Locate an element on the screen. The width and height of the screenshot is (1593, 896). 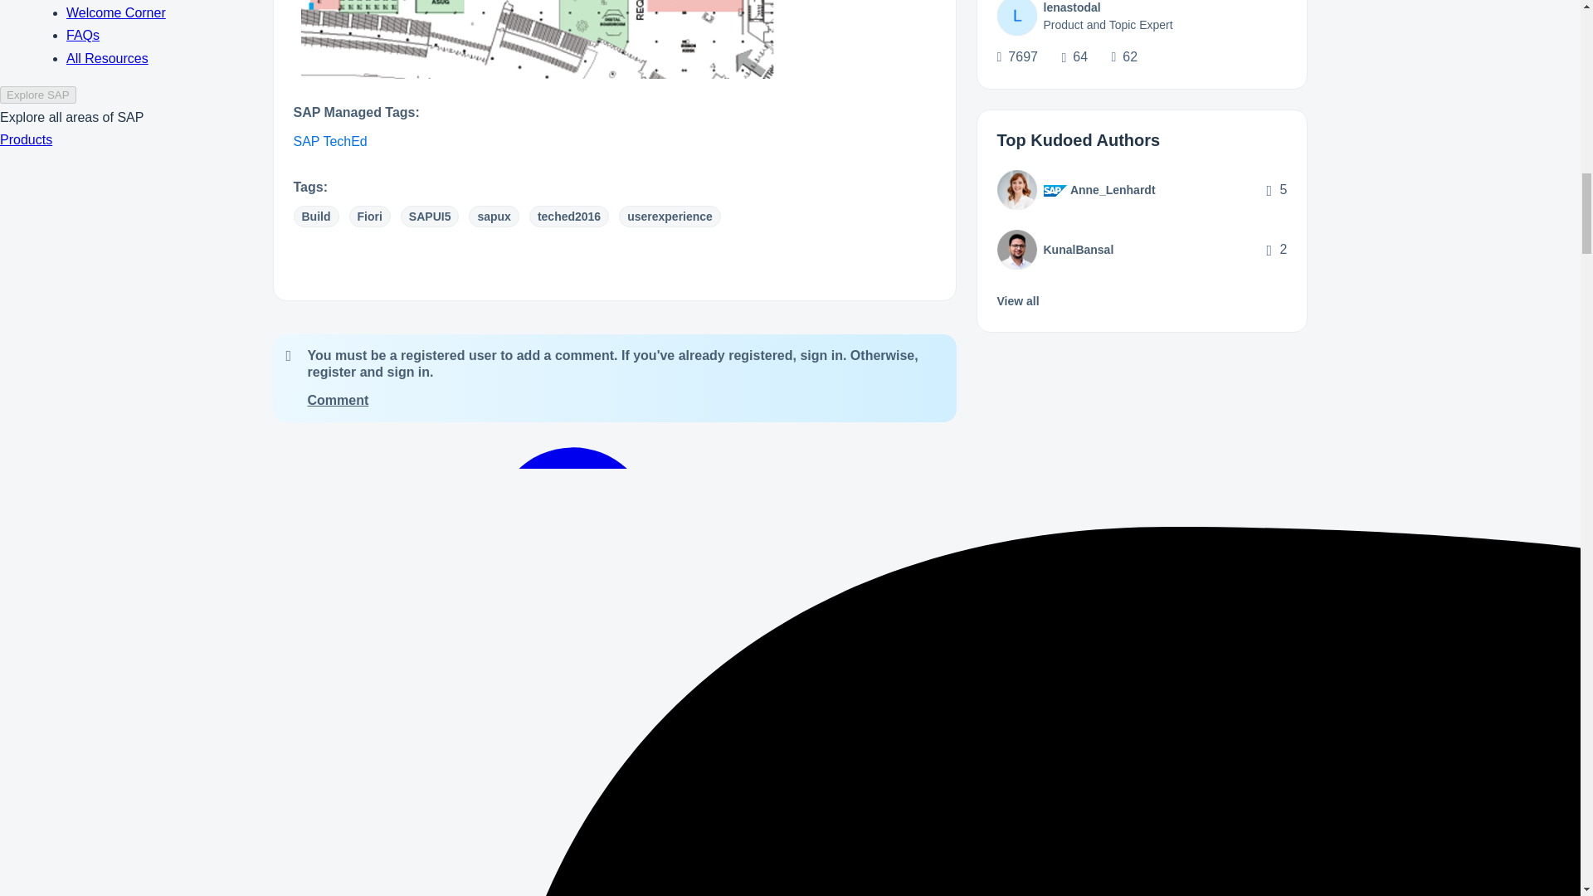
Comment is located at coordinates (337, 400).